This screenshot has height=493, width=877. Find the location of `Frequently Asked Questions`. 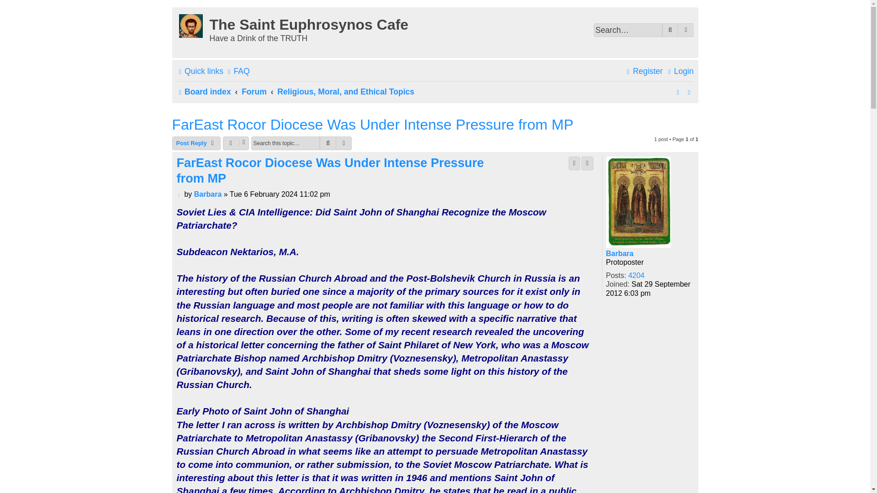

Frequently Asked Questions is located at coordinates (238, 71).